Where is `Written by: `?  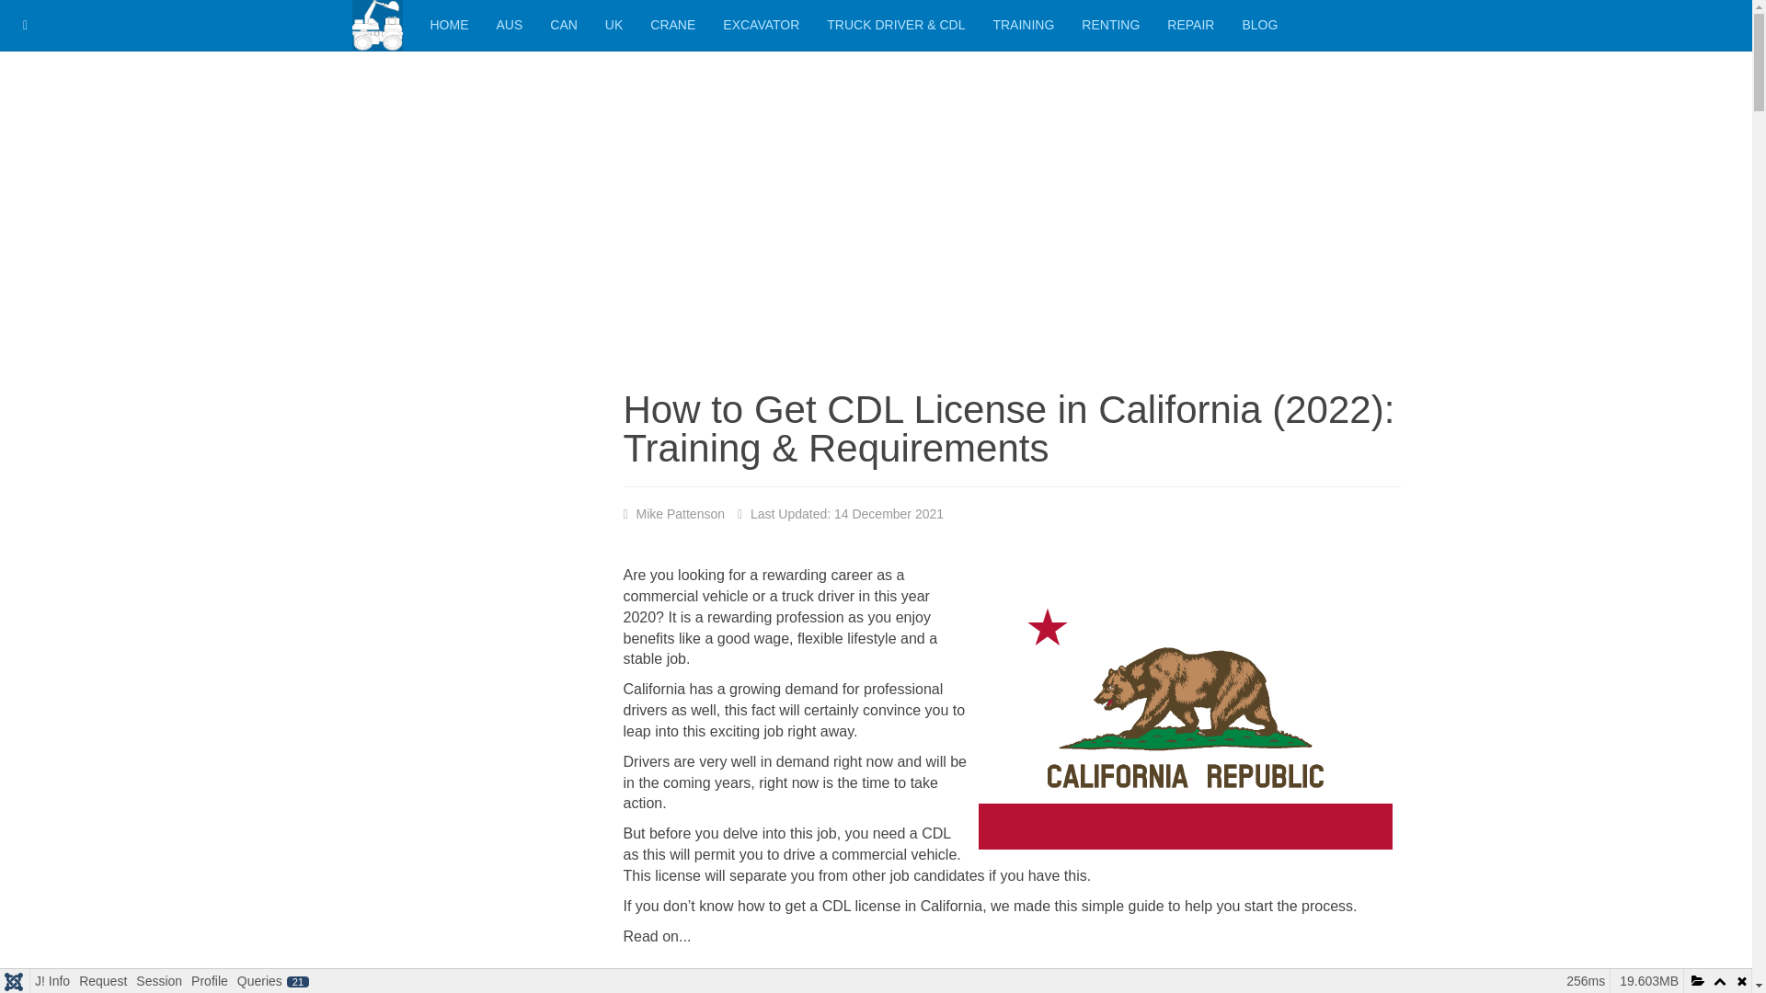 Written by:  is located at coordinates (674, 515).